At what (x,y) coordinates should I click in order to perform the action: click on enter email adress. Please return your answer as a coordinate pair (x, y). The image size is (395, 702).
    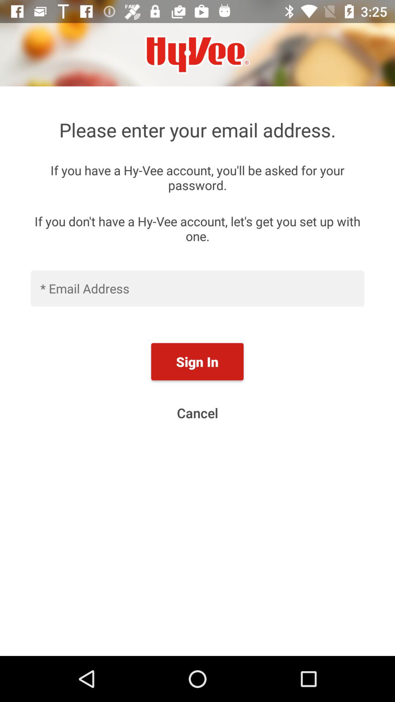
    Looking at the image, I should click on (197, 288).